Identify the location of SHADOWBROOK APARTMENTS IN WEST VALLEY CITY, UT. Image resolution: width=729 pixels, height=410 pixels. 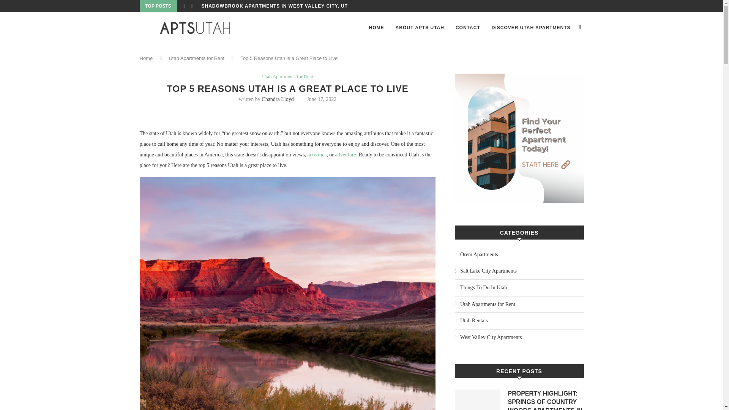
(274, 6).